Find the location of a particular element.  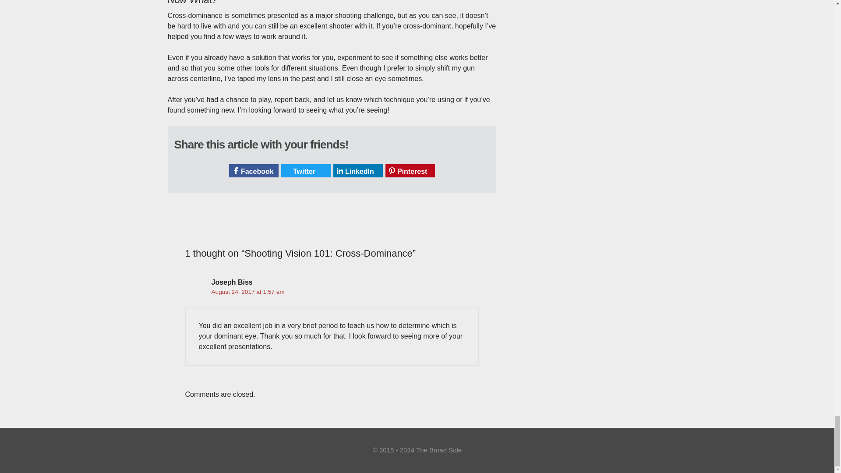

 Facebook is located at coordinates (253, 171).